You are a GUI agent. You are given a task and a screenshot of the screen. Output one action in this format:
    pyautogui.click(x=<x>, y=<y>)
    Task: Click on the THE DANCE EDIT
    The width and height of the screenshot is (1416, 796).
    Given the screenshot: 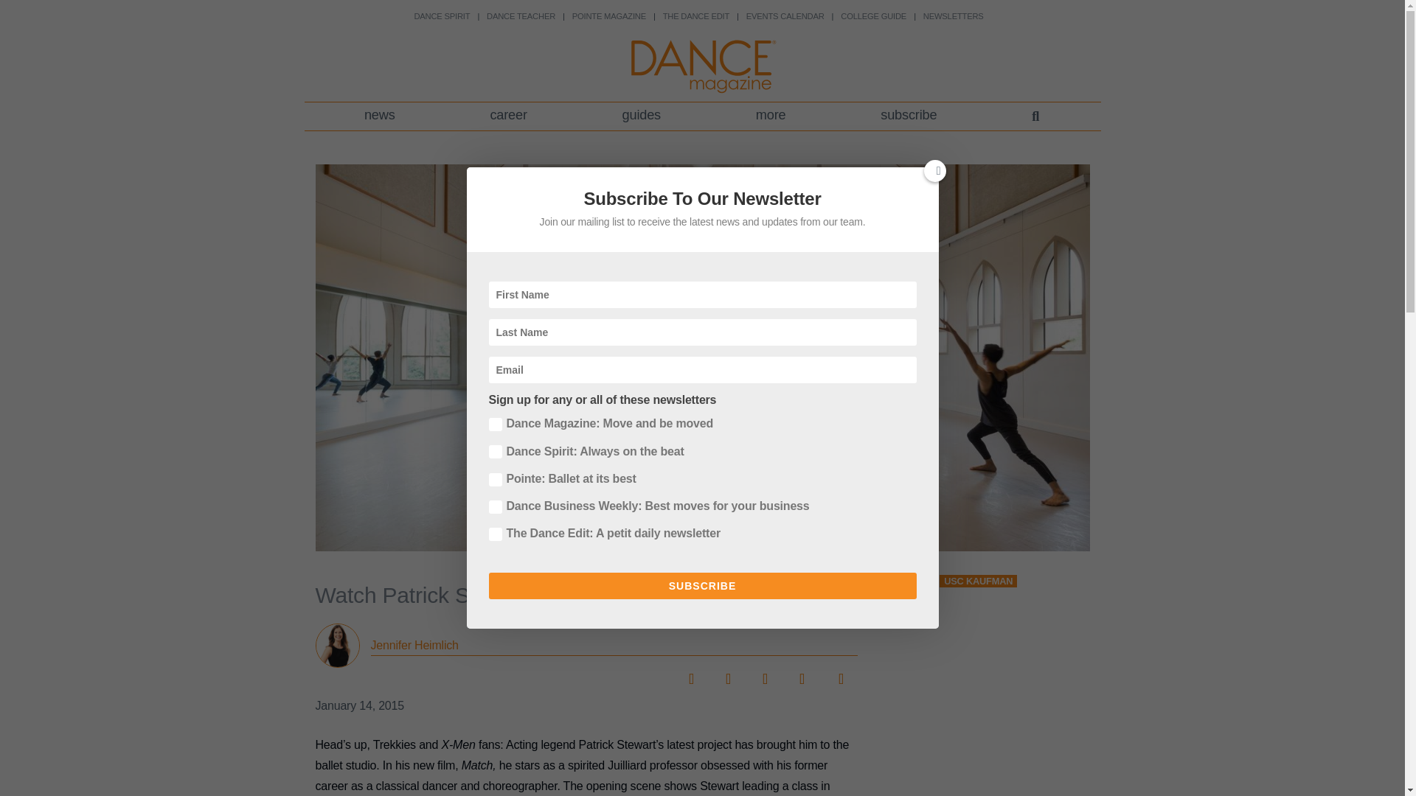 What is the action you would take?
    pyautogui.click(x=695, y=16)
    